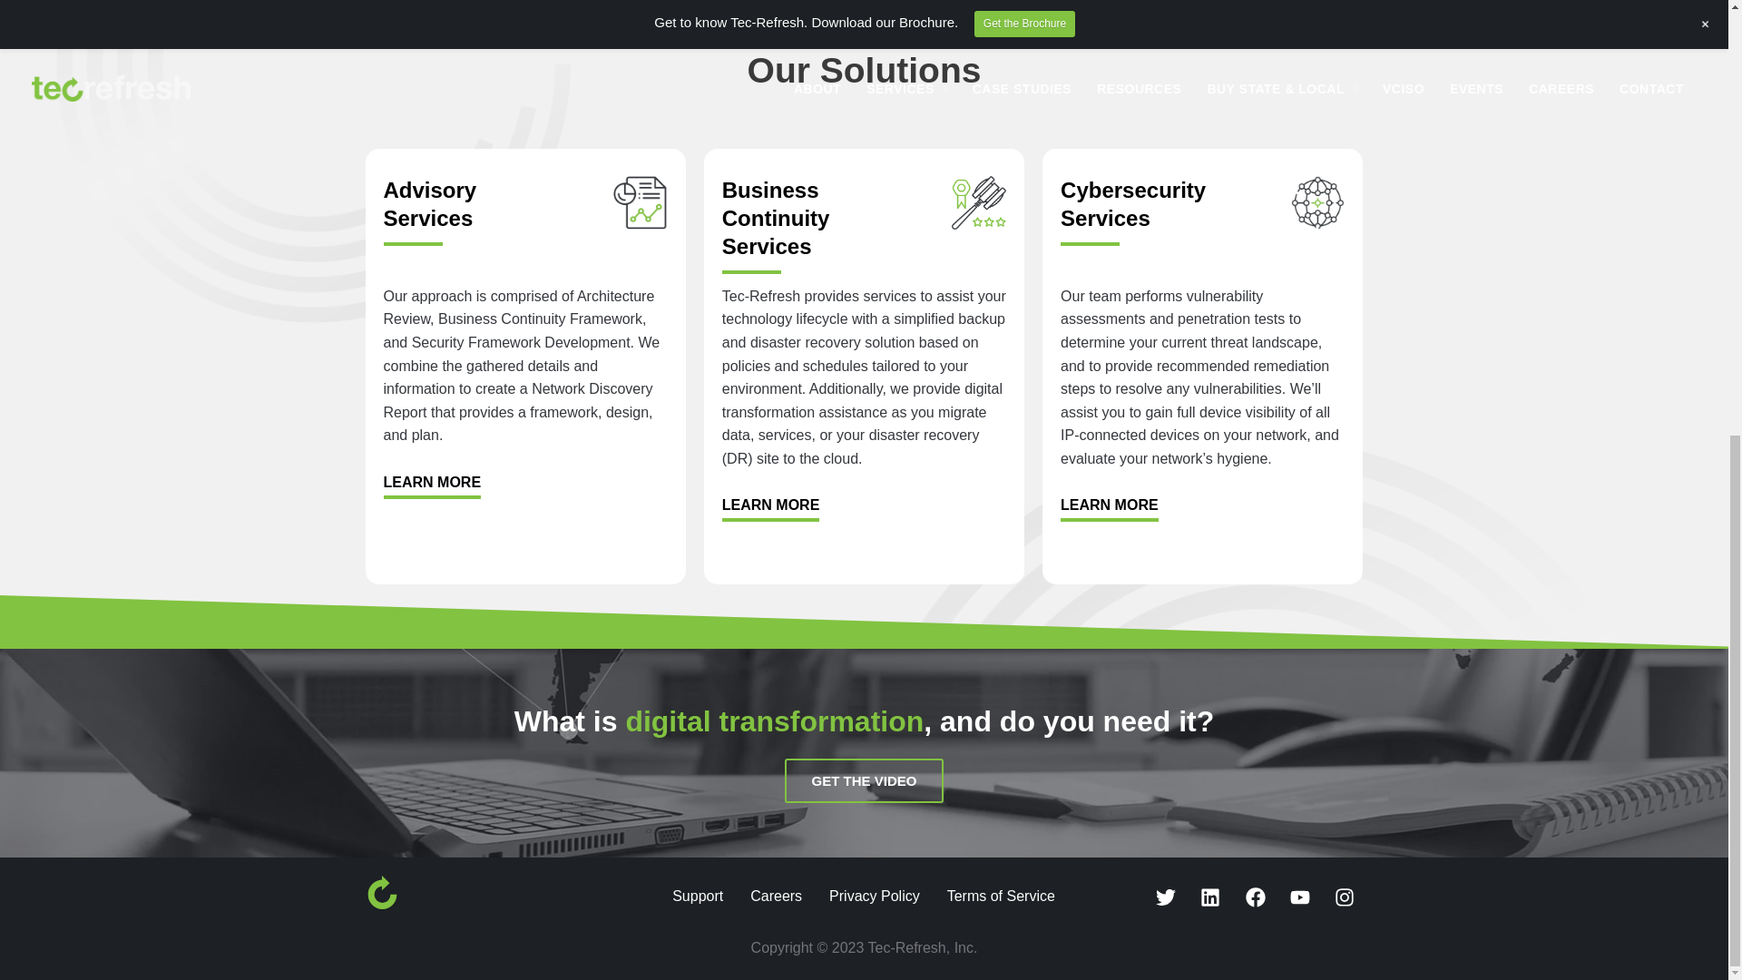  Describe the element at coordinates (864, 780) in the screenshot. I see `Support` at that location.